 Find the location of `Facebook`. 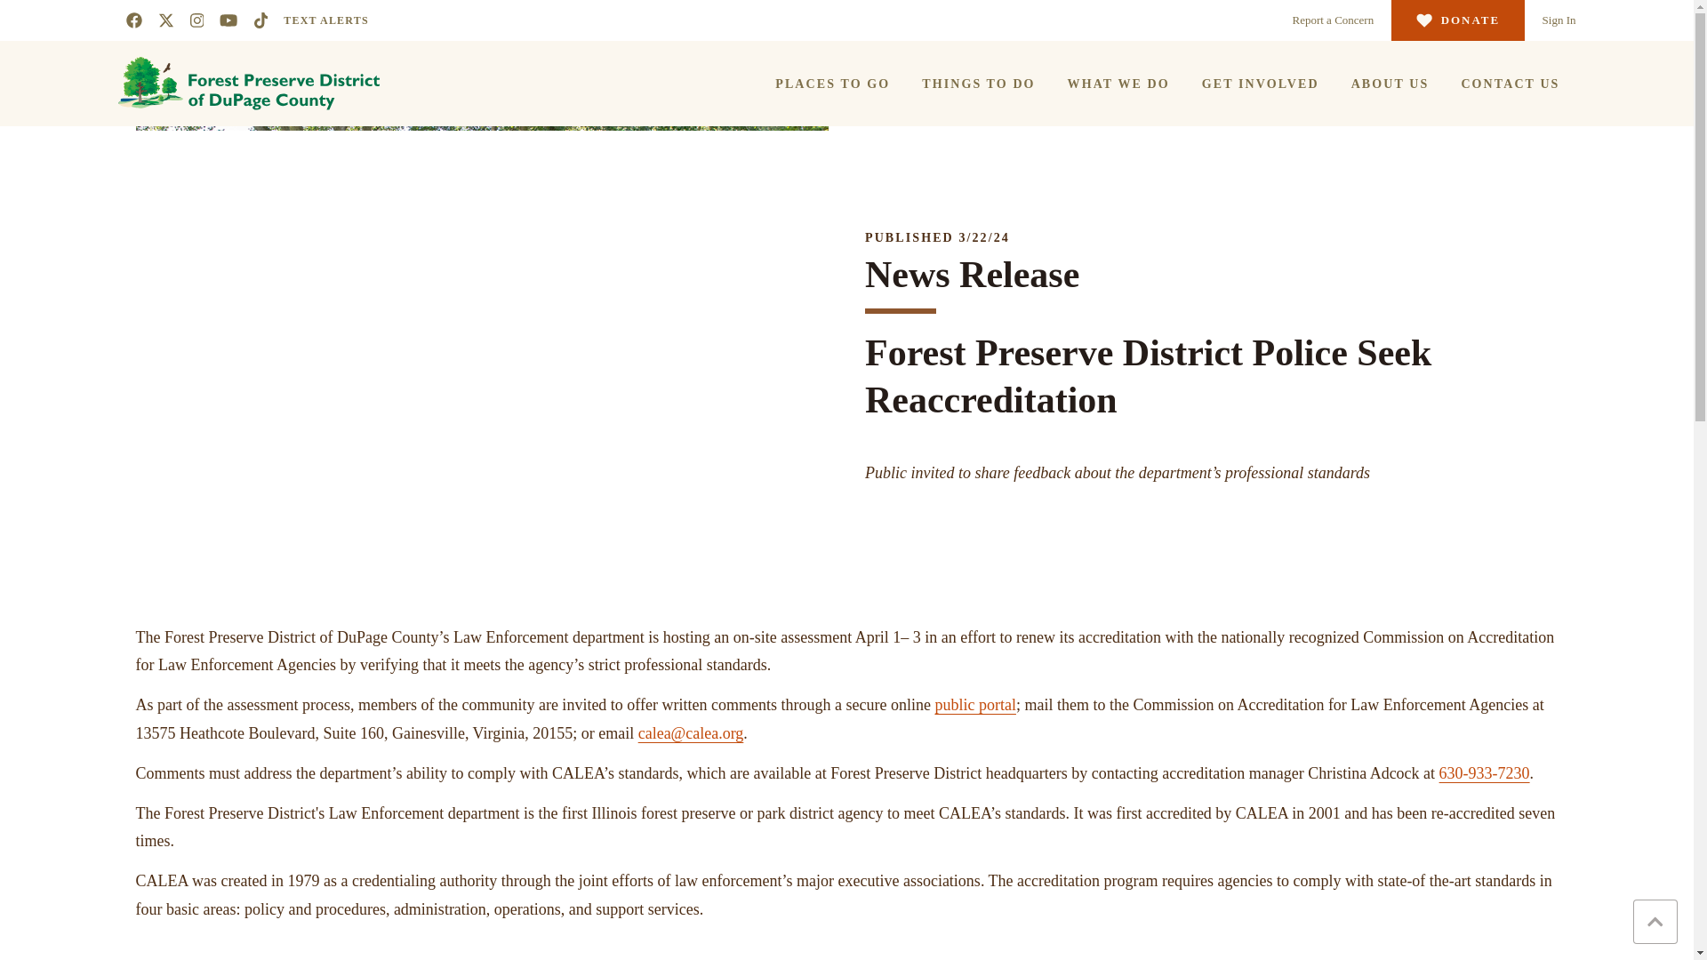

Facebook is located at coordinates (133, 20).